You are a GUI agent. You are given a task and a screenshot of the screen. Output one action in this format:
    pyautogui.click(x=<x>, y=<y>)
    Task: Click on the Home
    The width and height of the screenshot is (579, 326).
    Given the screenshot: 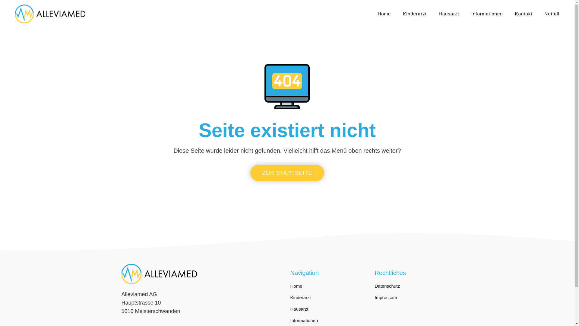 What is the action you would take?
    pyautogui.click(x=329, y=288)
    